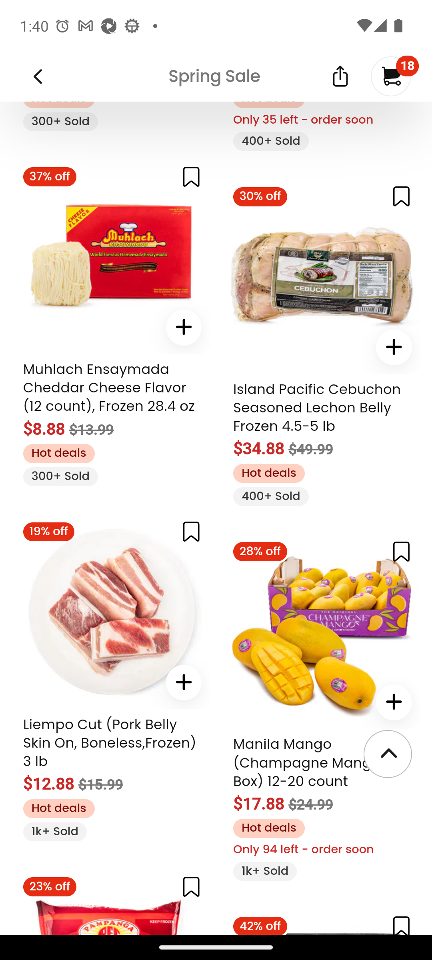  What do you see at coordinates (269, 473) in the screenshot?
I see `Hot deals` at bounding box center [269, 473].